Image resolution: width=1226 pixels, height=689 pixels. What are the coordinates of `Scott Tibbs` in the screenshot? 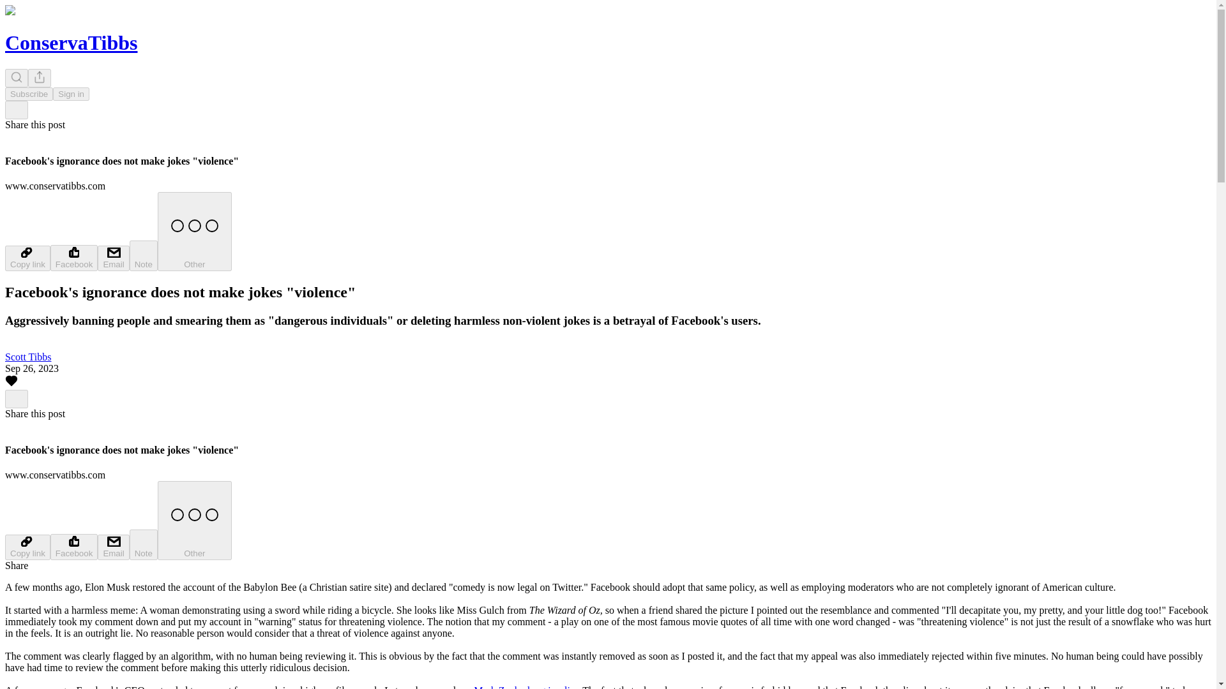 It's located at (28, 357).